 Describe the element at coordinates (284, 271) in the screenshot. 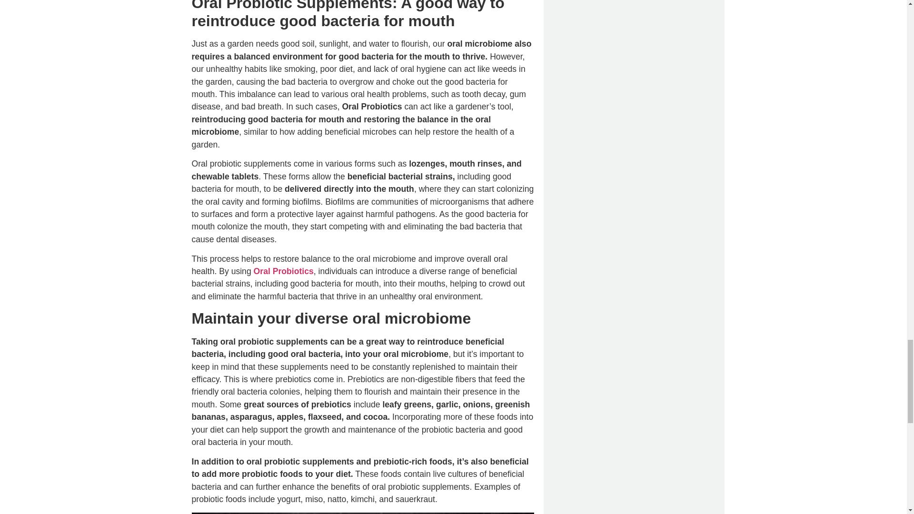

I see `Oral Probiotics` at that location.